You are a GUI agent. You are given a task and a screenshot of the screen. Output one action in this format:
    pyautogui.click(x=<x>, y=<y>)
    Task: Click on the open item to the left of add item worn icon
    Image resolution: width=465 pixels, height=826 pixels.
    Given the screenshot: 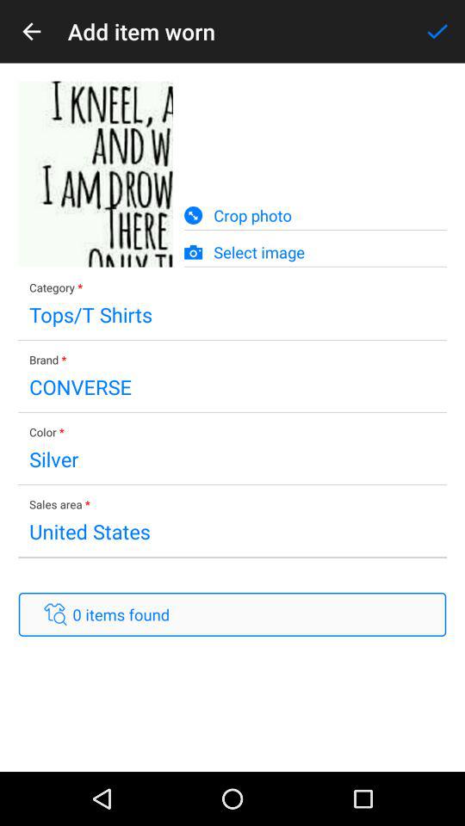 What is the action you would take?
    pyautogui.click(x=31, y=31)
    